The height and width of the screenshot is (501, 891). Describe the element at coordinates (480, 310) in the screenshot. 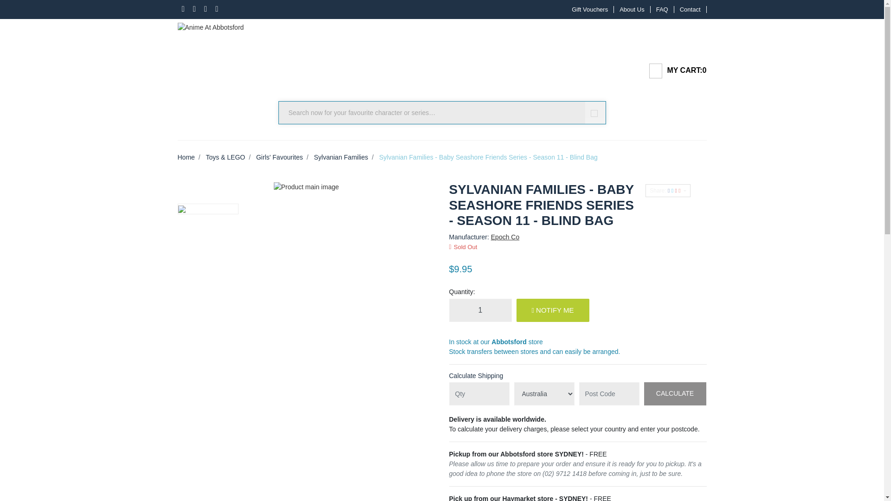

I see `1` at that location.